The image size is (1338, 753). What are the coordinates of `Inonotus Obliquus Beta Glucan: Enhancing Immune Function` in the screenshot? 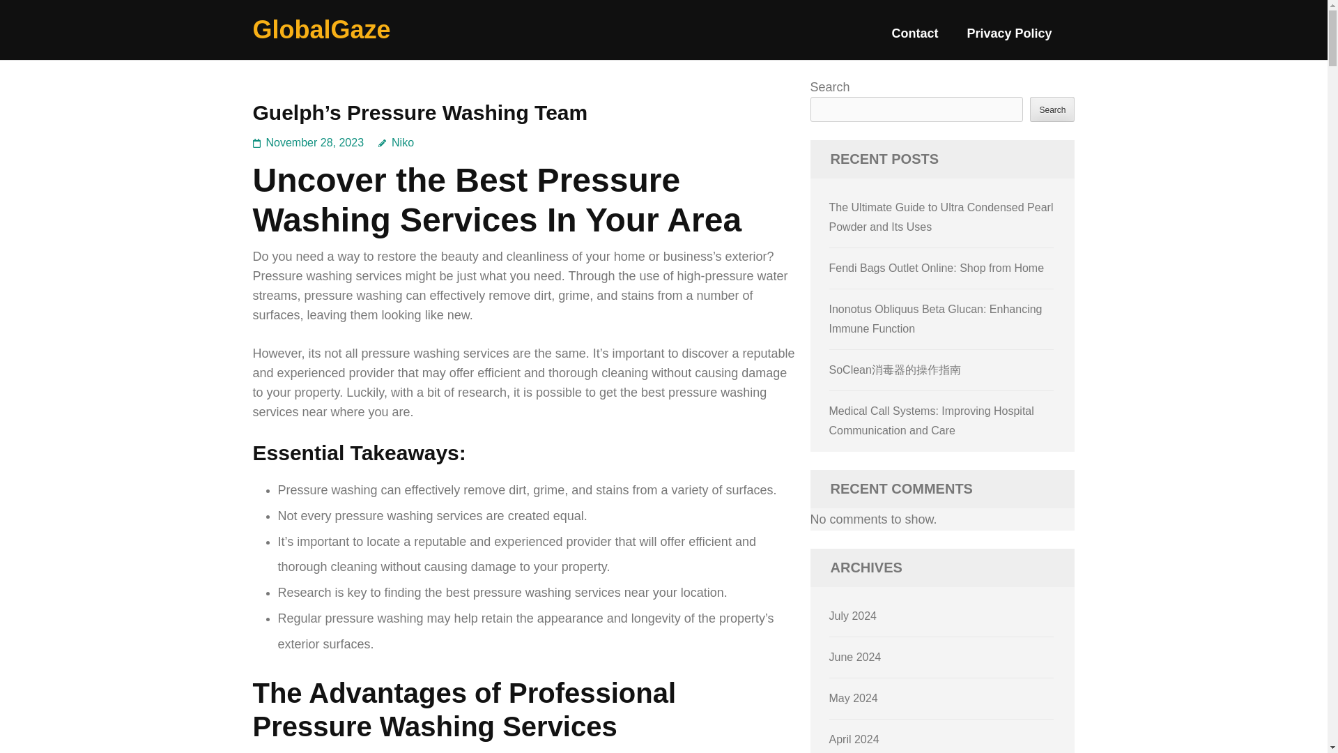 It's located at (935, 319).